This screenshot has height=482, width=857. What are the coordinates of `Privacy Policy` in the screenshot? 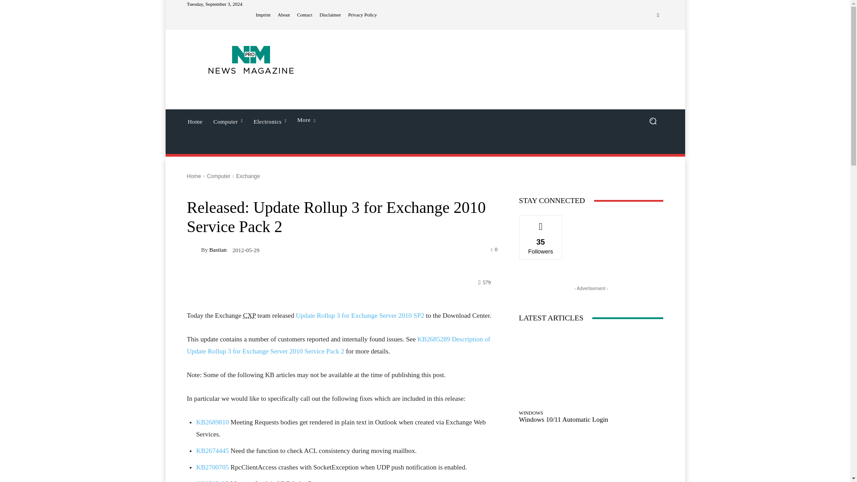 It's located at (362, 15).